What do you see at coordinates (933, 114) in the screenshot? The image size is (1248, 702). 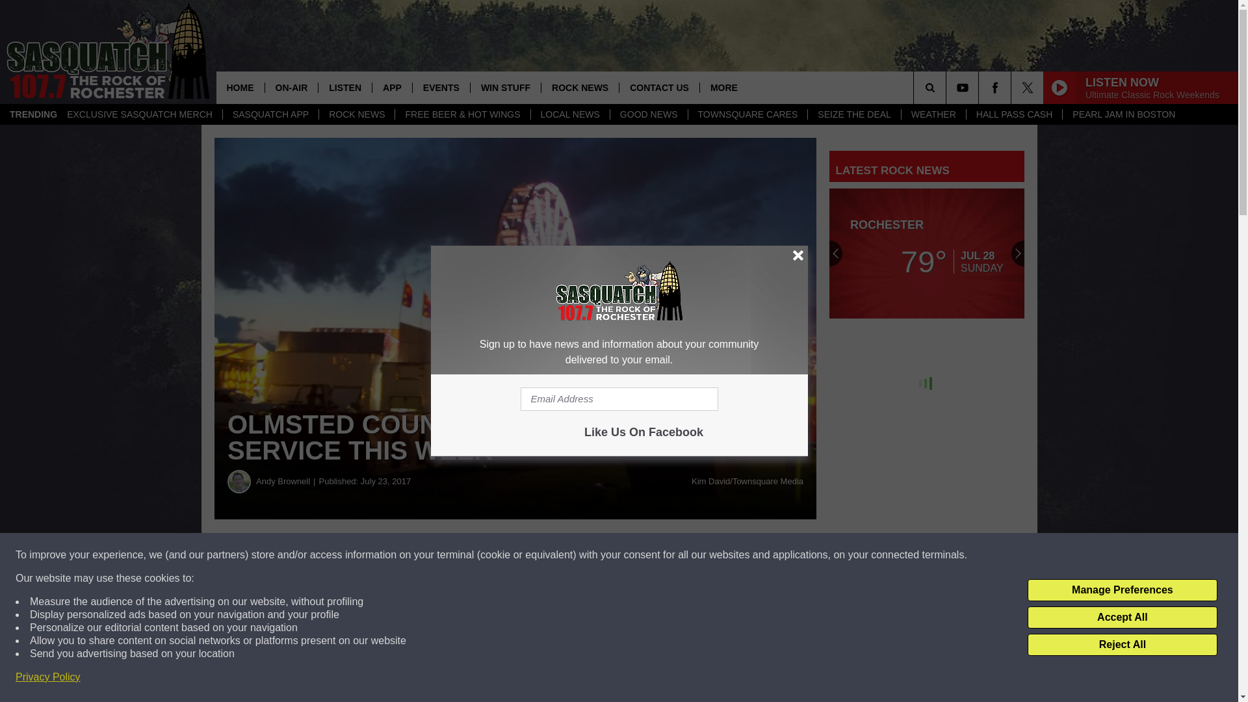 I see `WEATHER` at bounding box center [933, 114].